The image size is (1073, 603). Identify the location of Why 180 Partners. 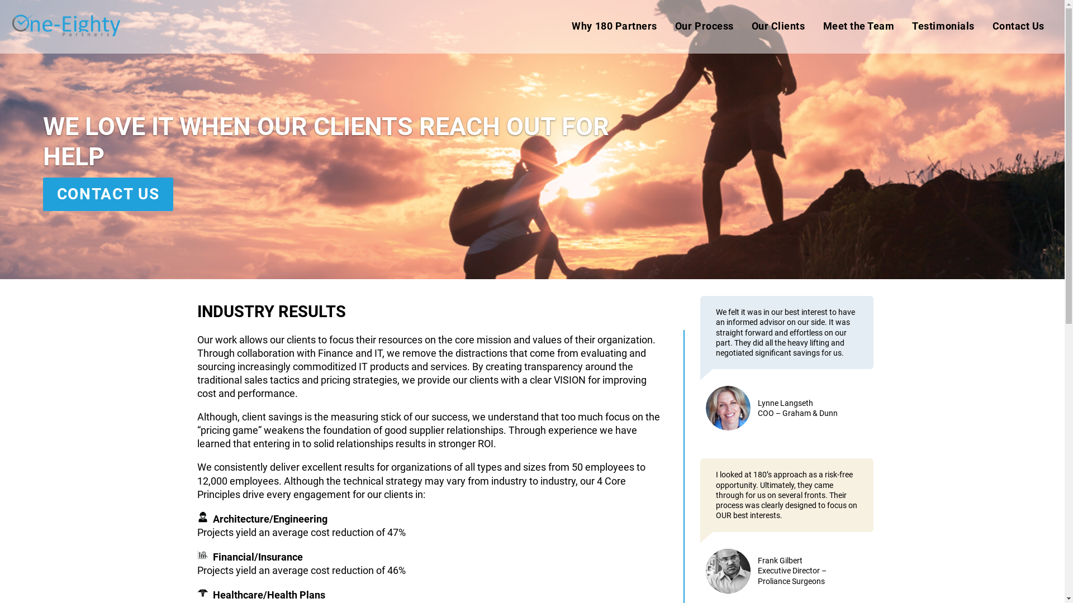
(614, 26).